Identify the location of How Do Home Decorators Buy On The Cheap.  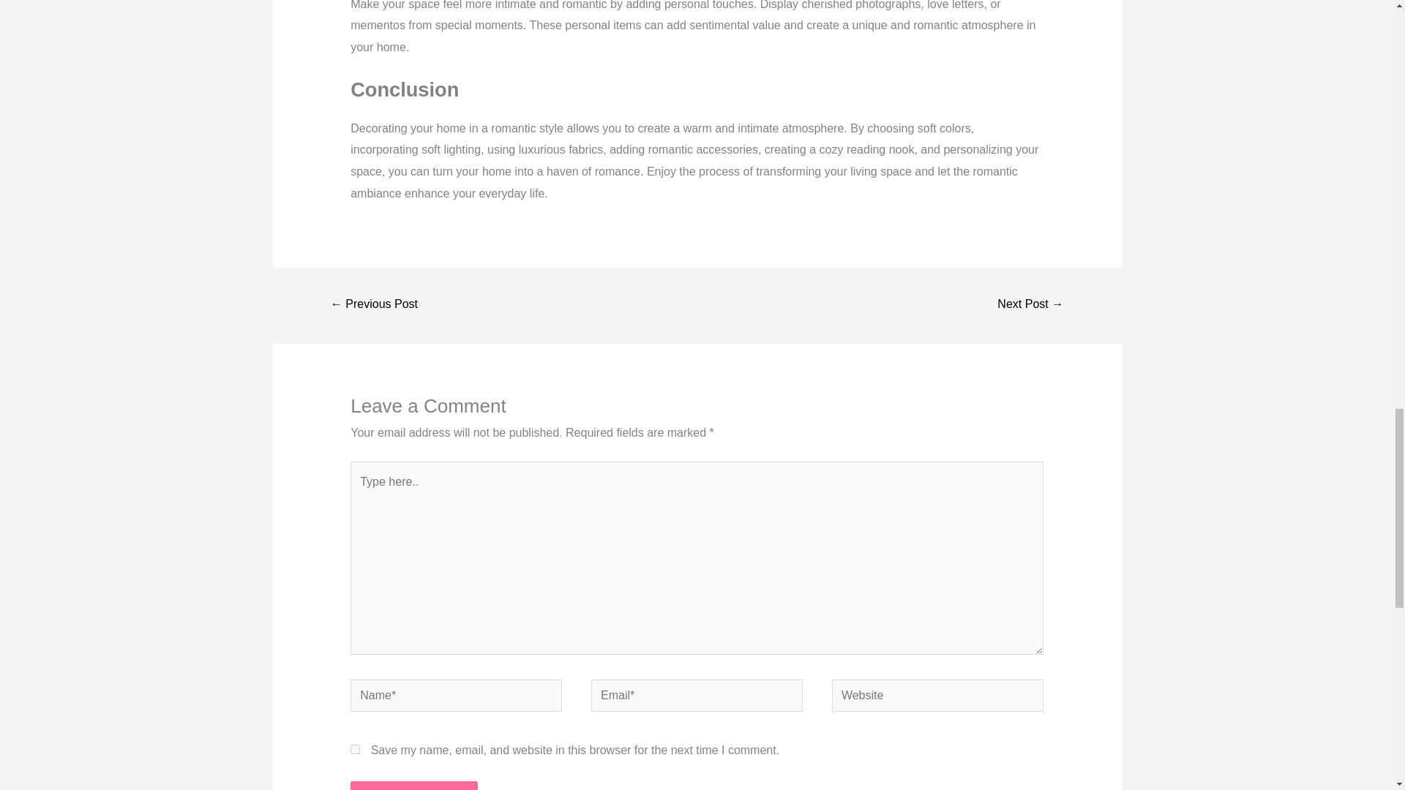
(375, 305).